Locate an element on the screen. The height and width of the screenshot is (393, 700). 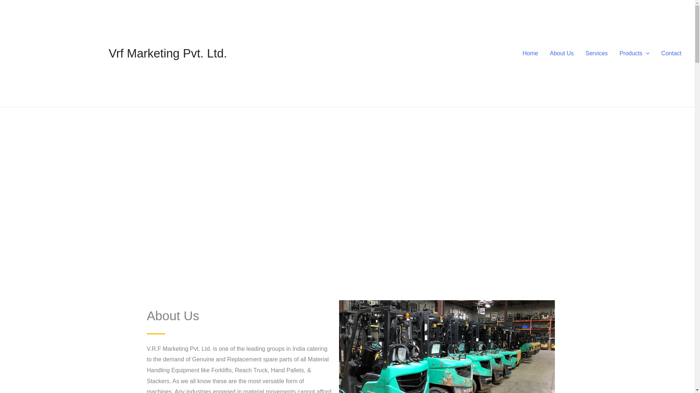
Services is located at coordinates (596, 53).